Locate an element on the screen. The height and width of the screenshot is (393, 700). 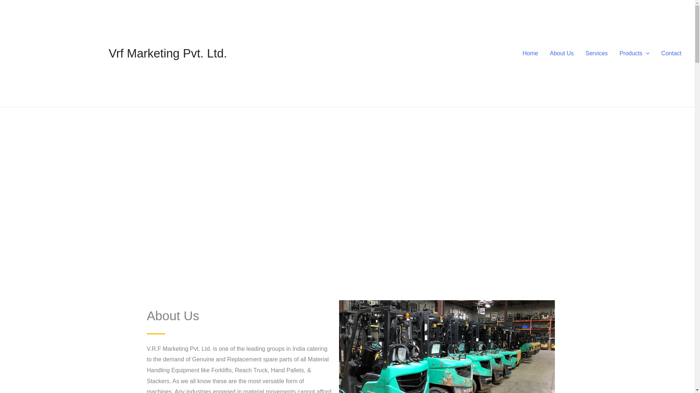
Services is located at coordinates (596, 53).